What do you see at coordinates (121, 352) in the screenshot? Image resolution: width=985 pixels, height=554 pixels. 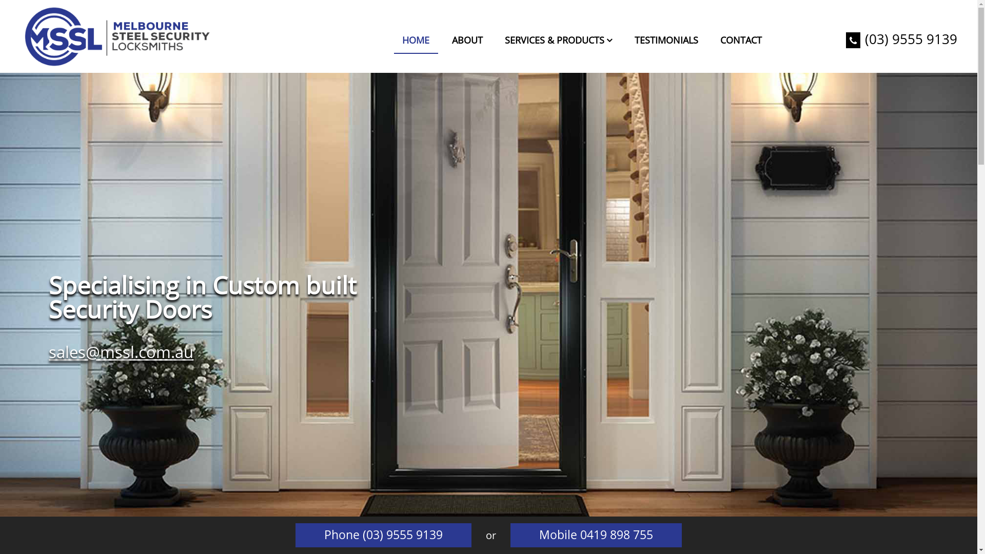 I see `sales@mssl.com.au` at bounding box center [121, 352].